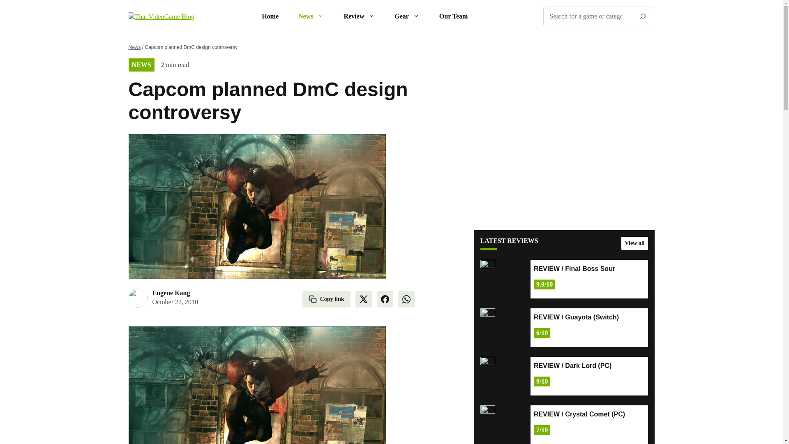 The image size is (789, 444). What do you see at coordinates (270, 16) in the screenshot?
I see `Home` at bounding box center [270, 16].